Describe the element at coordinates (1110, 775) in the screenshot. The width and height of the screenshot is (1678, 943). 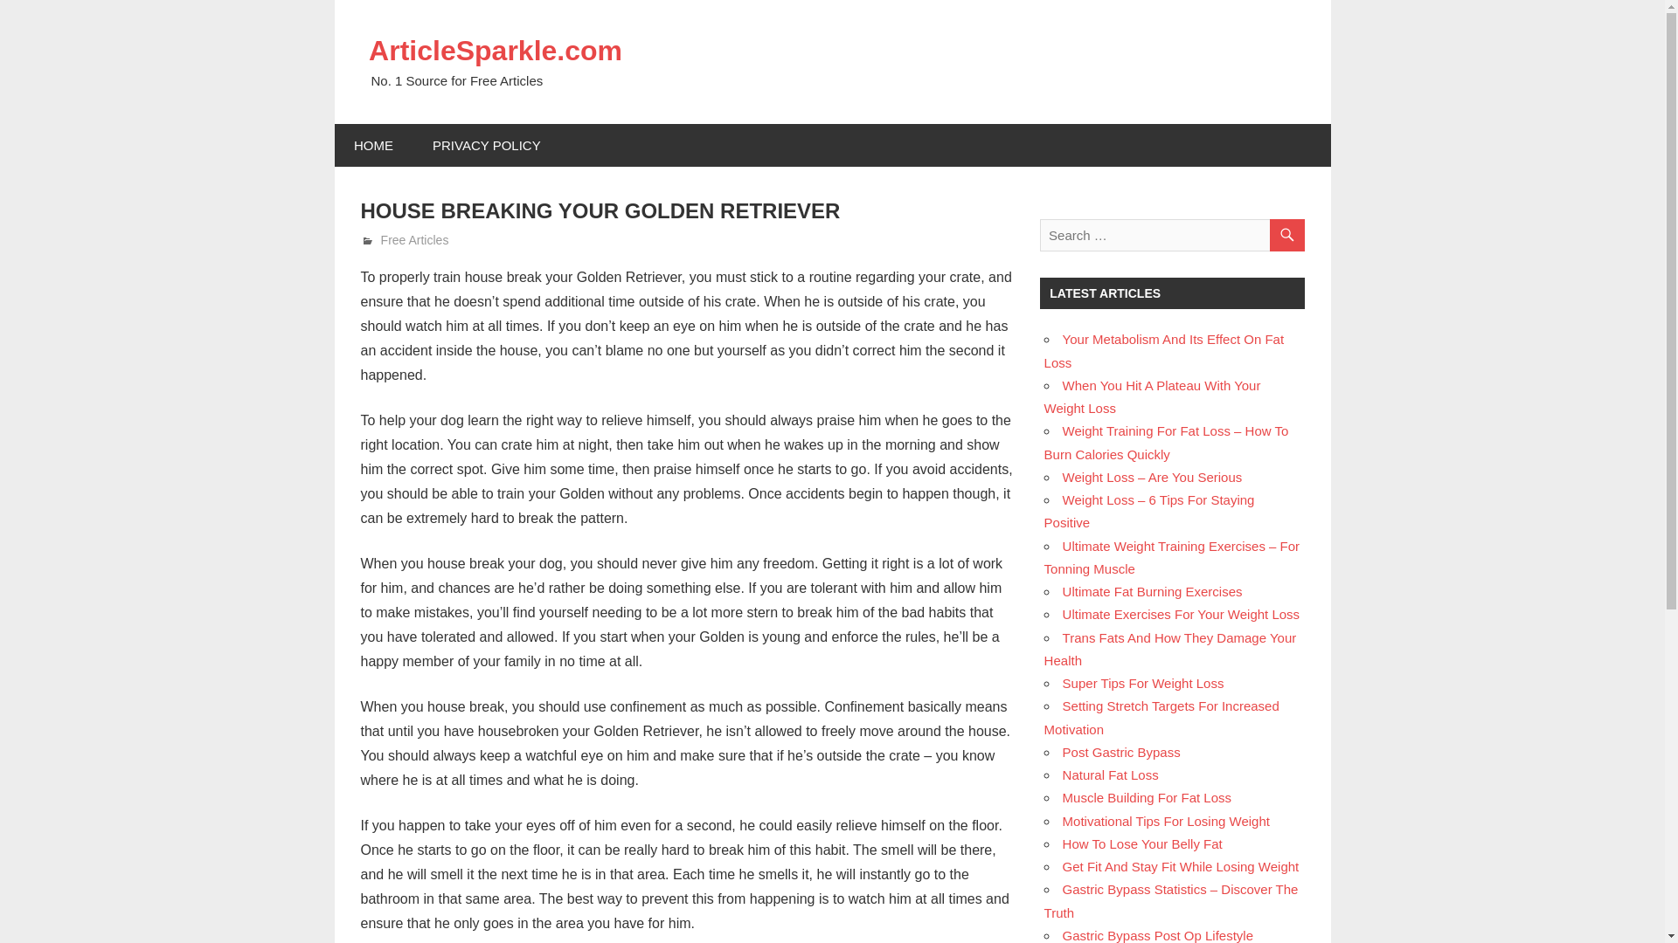
I see `Natural Fat Loss` at that location.